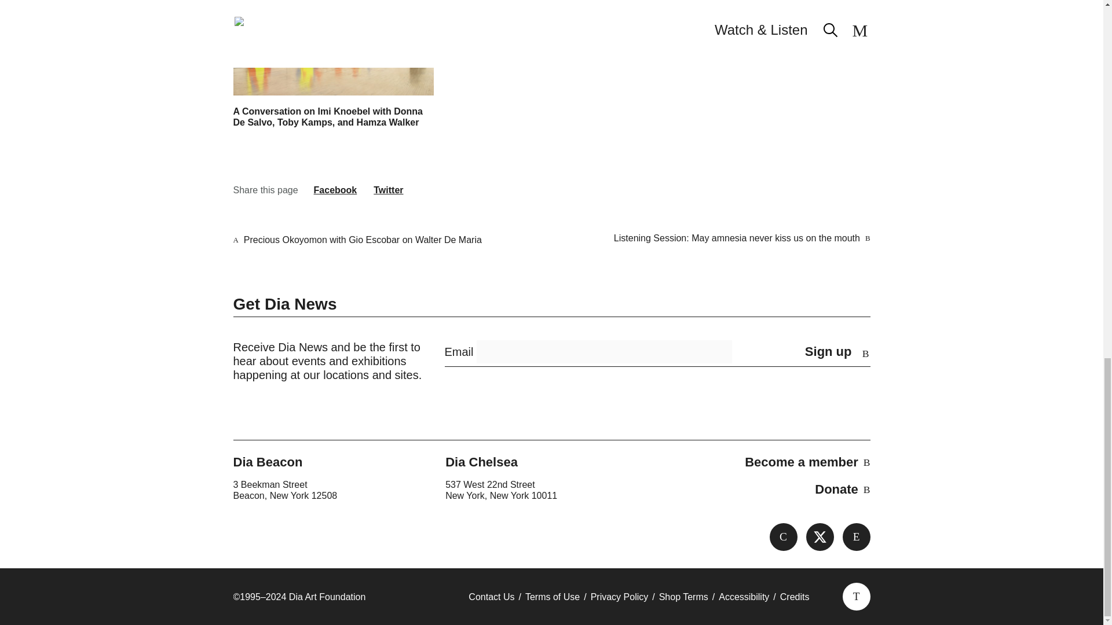 The width and height of the screenshot is (1112, 625). What do you see at coordinates (855, 536) in the screenshot?
I see `Instagram` at bounding box center [855, 536].